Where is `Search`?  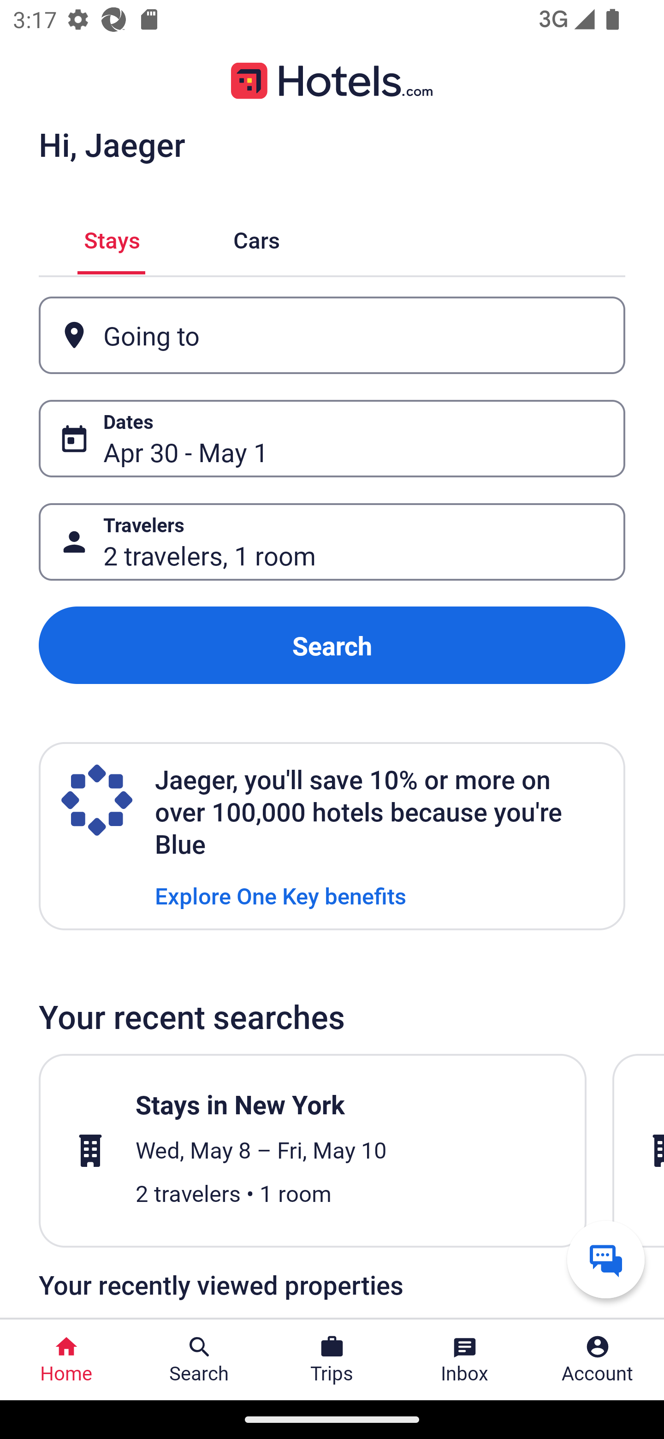
Search is located at coordinates (332, 645).